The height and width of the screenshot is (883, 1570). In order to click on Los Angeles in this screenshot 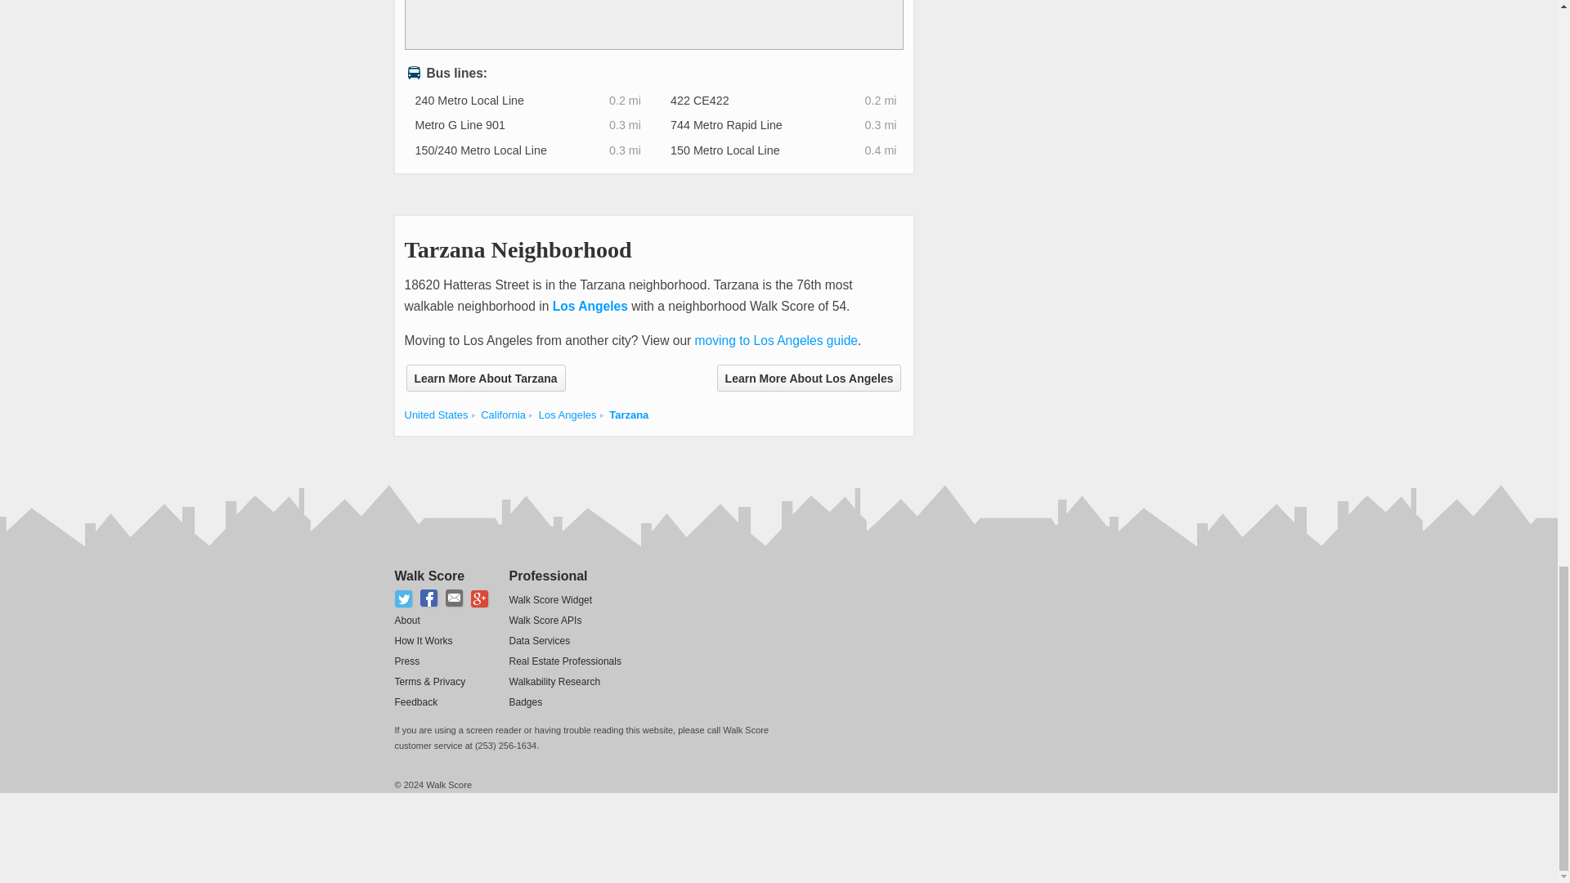, I will do `click(590, 306)`.